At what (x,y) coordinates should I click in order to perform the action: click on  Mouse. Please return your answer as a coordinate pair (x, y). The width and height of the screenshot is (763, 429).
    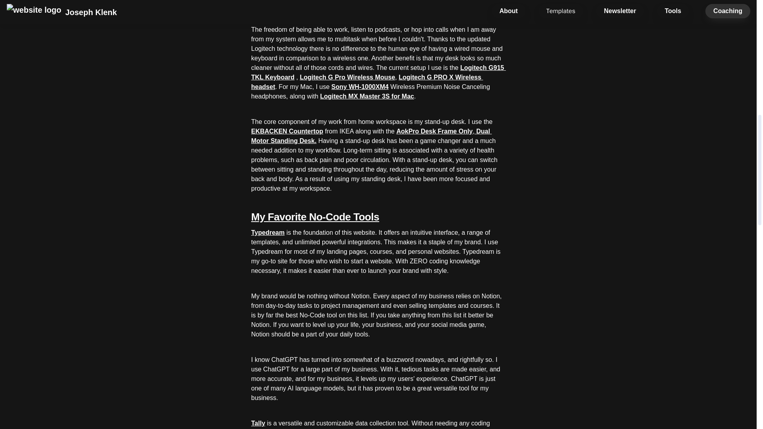
    Looking at the image, I should click on (384, 77).